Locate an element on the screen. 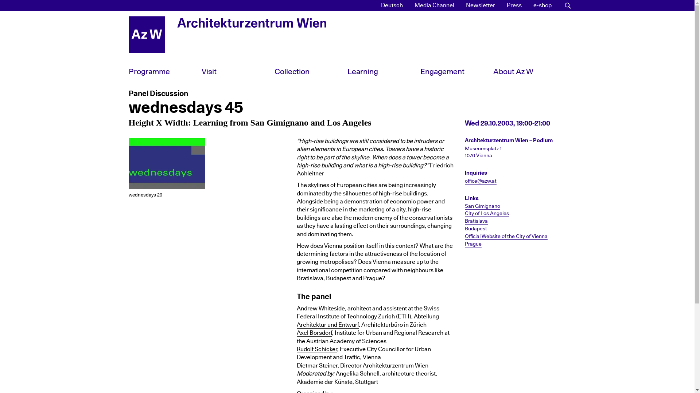 The image size is (700, 393). Programme is located at coordinates (514, 5).